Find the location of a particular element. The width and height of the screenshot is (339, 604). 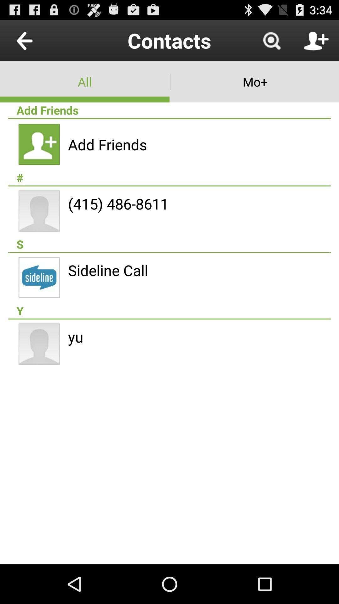

search for contacts is located at coordinates (272, 40).